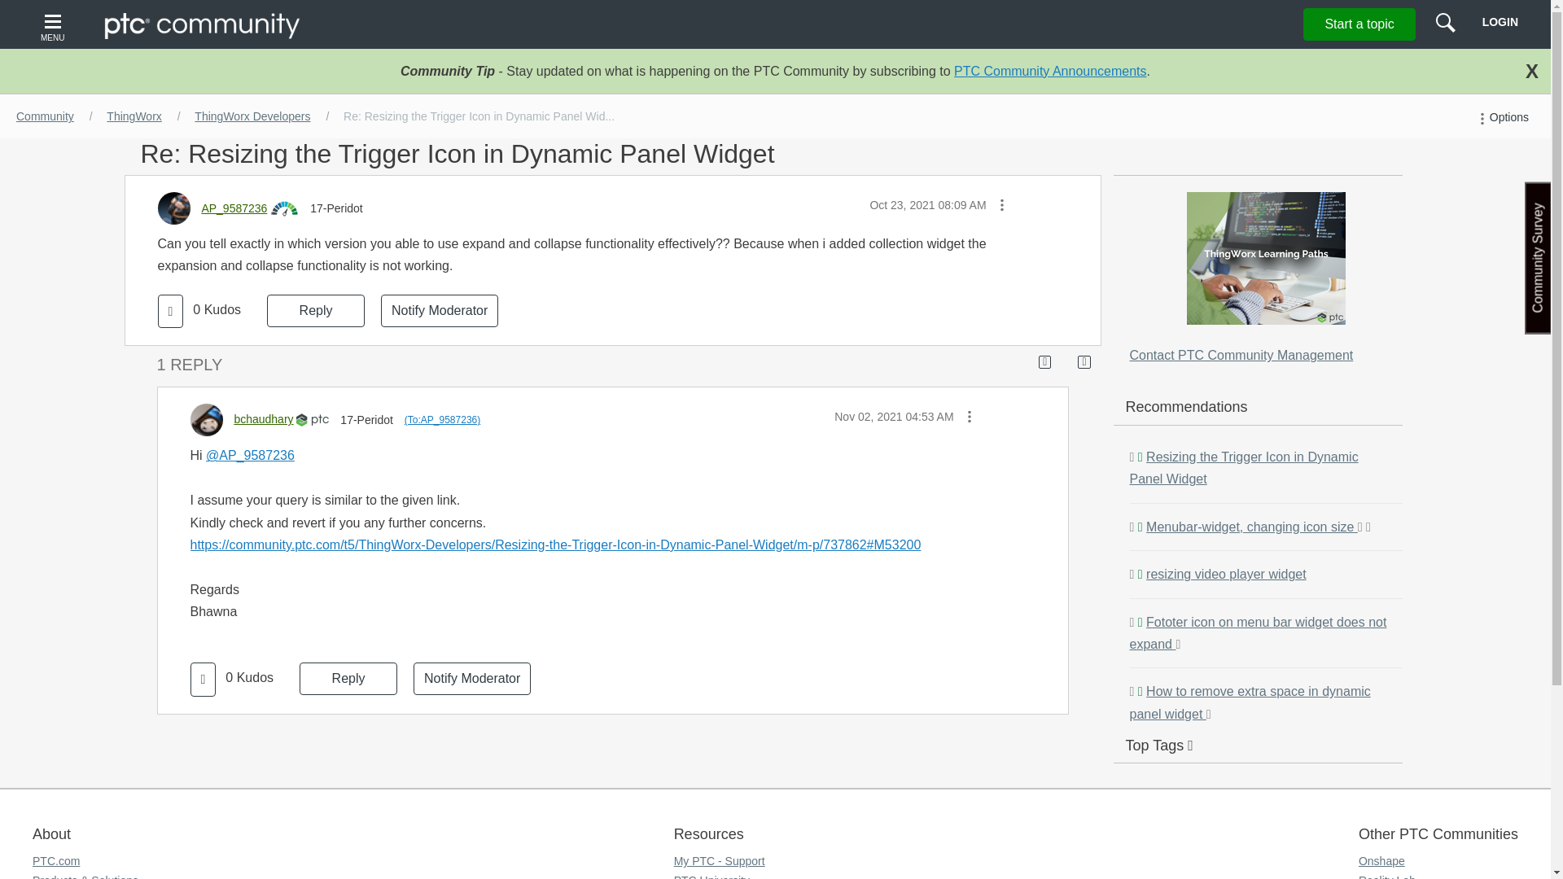 This screenshot has width=1563, height=879. What do you see at coordinates (134, 116) in the screenshot?
I see `ThingWorx` at bounding box center [134, 116].